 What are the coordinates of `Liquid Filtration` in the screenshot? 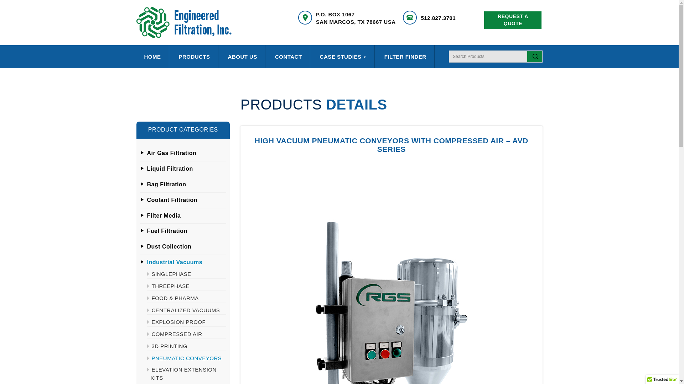 It's located at (170, 169).